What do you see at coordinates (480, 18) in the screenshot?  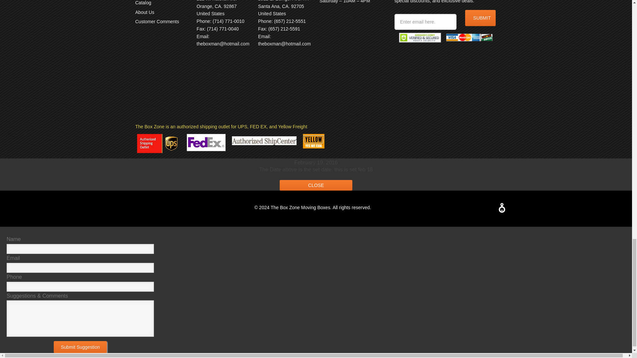 I see `Submit` at bounding box center [480, 18].